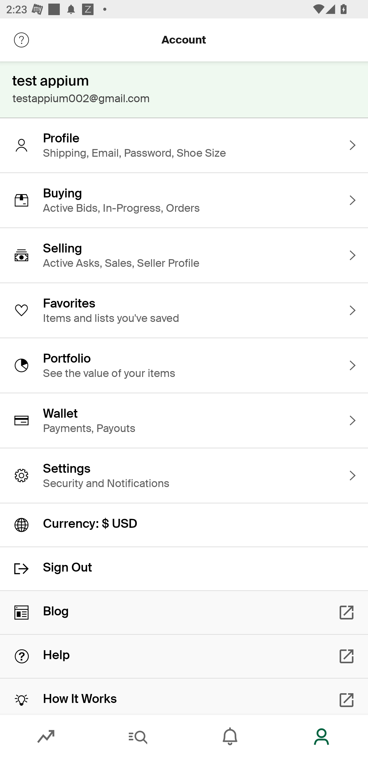  I want to click on Buying Active Bids, In-Progress, Orders, so click(184, 200).